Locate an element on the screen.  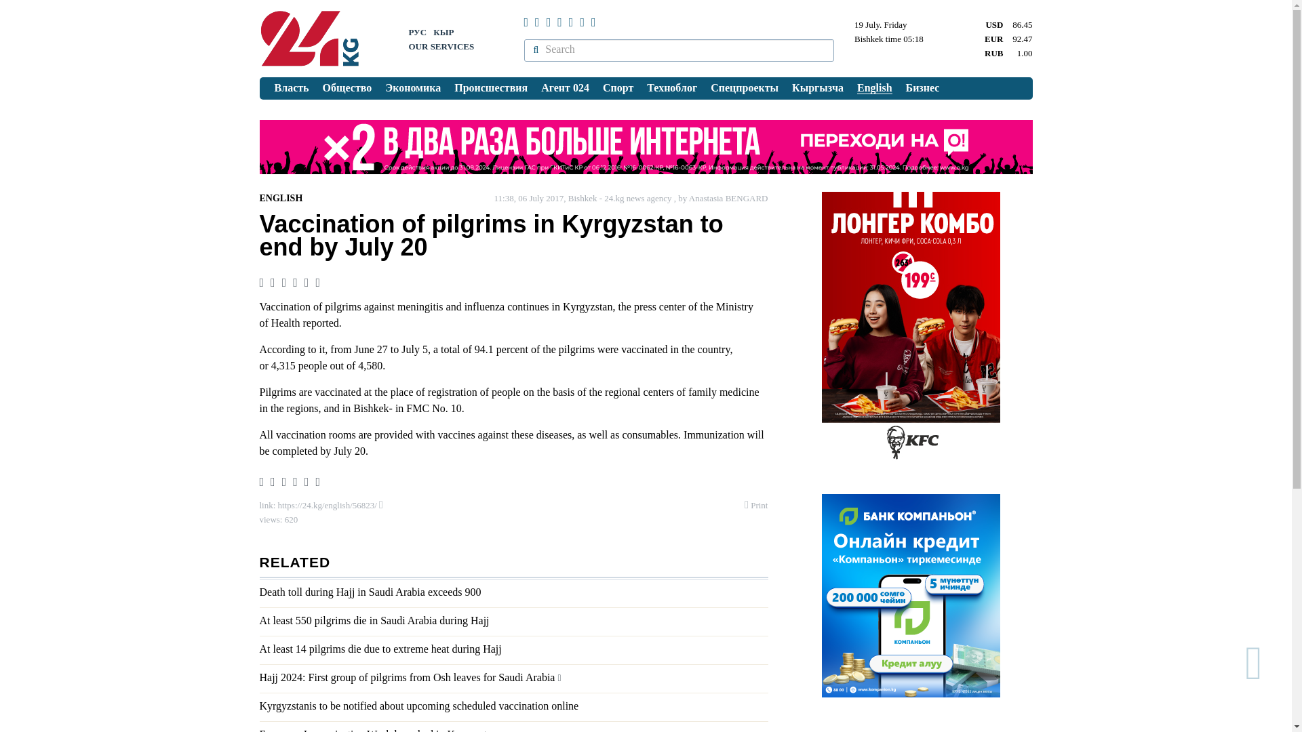
ENGLISH is located at coordinates (281, 198).